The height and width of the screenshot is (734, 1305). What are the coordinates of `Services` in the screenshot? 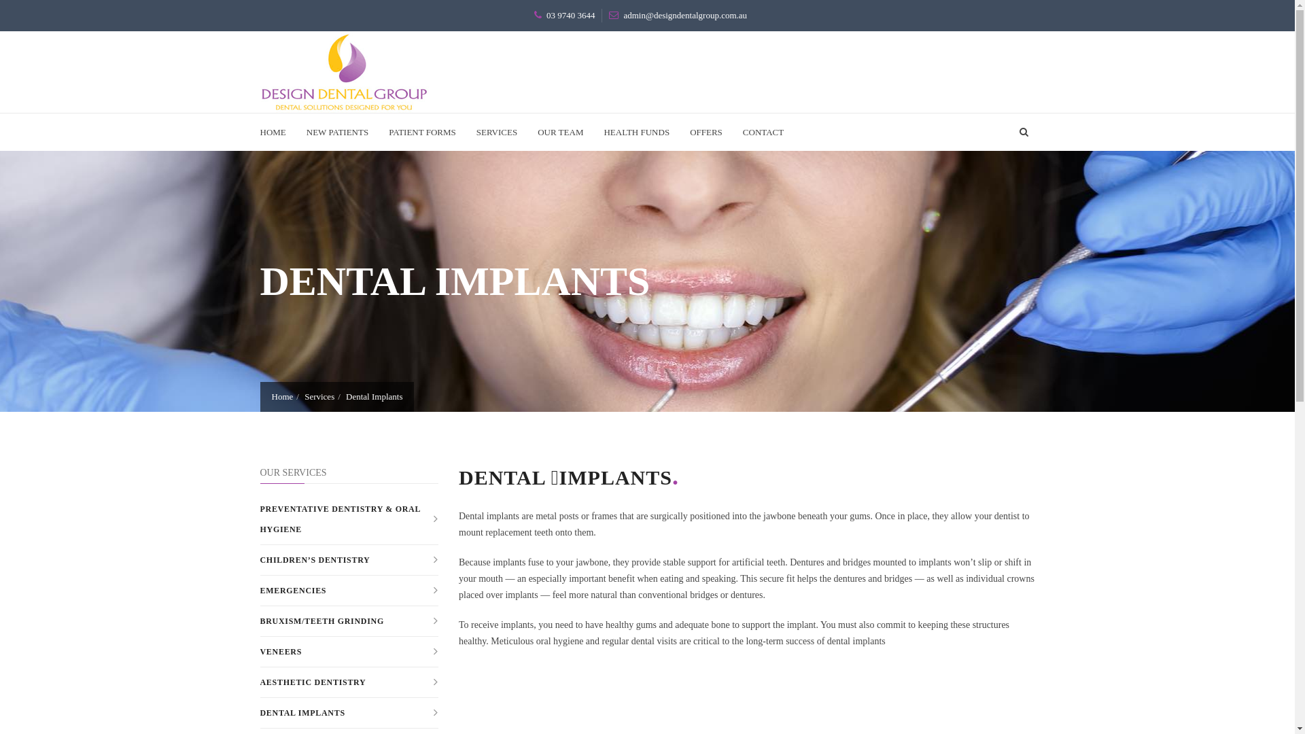 It's located at (319, 397).